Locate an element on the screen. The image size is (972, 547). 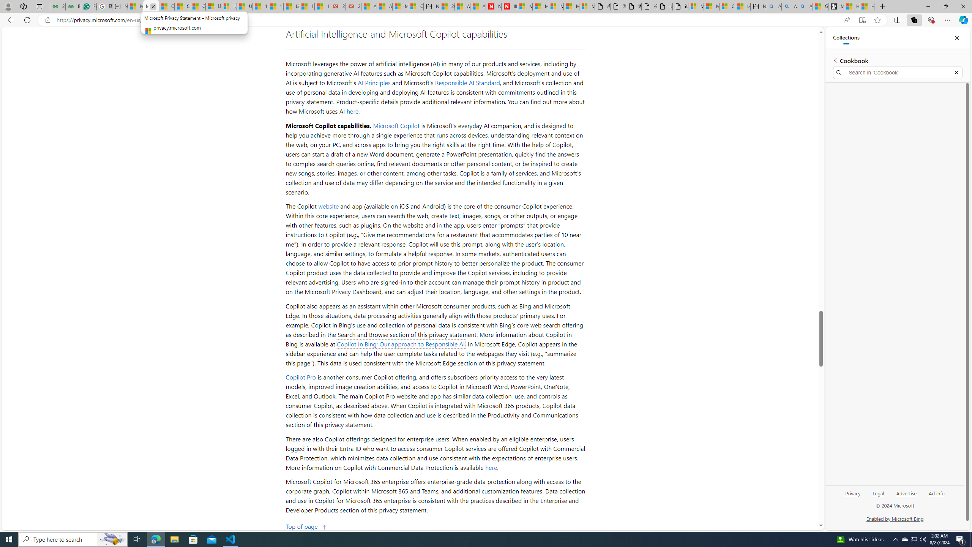
Alabama high school quarterback dies - Search Videos is located at coordinates (805, 6).